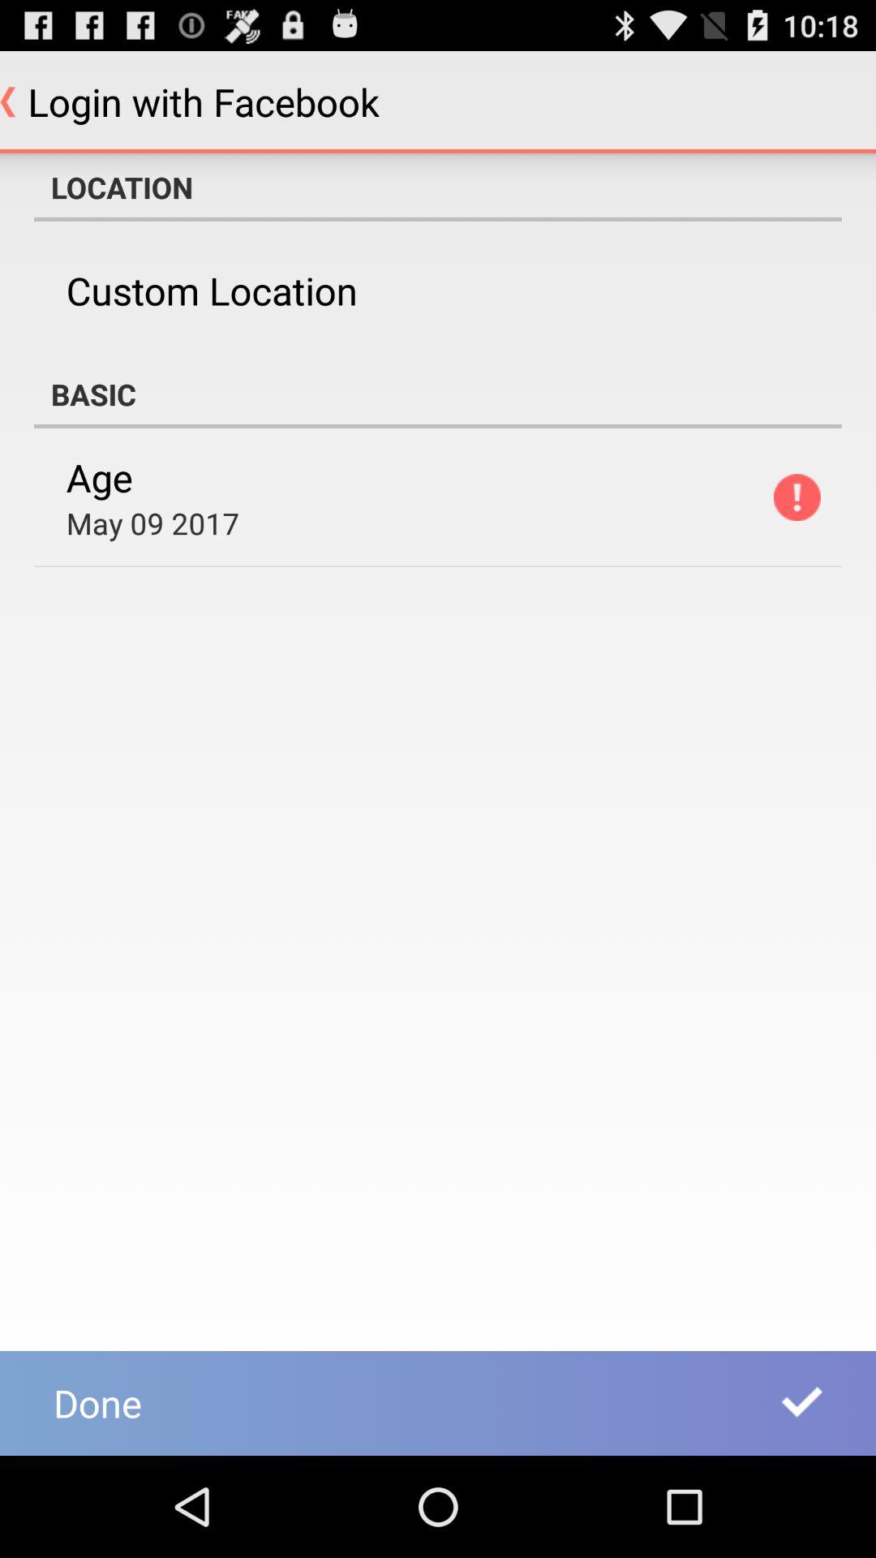 The image size is (876, 1558). What do you see at coordinates (438, 394) in the screenshot?
I see `launch the app above age app` at bounding box center [438, 394].